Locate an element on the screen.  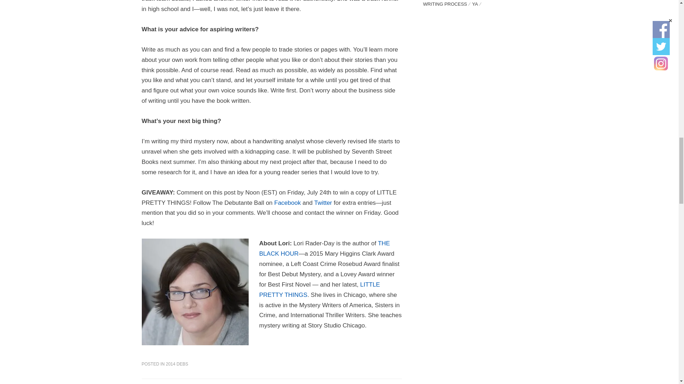
2014 DEBS is located at coordinates (177, 364).